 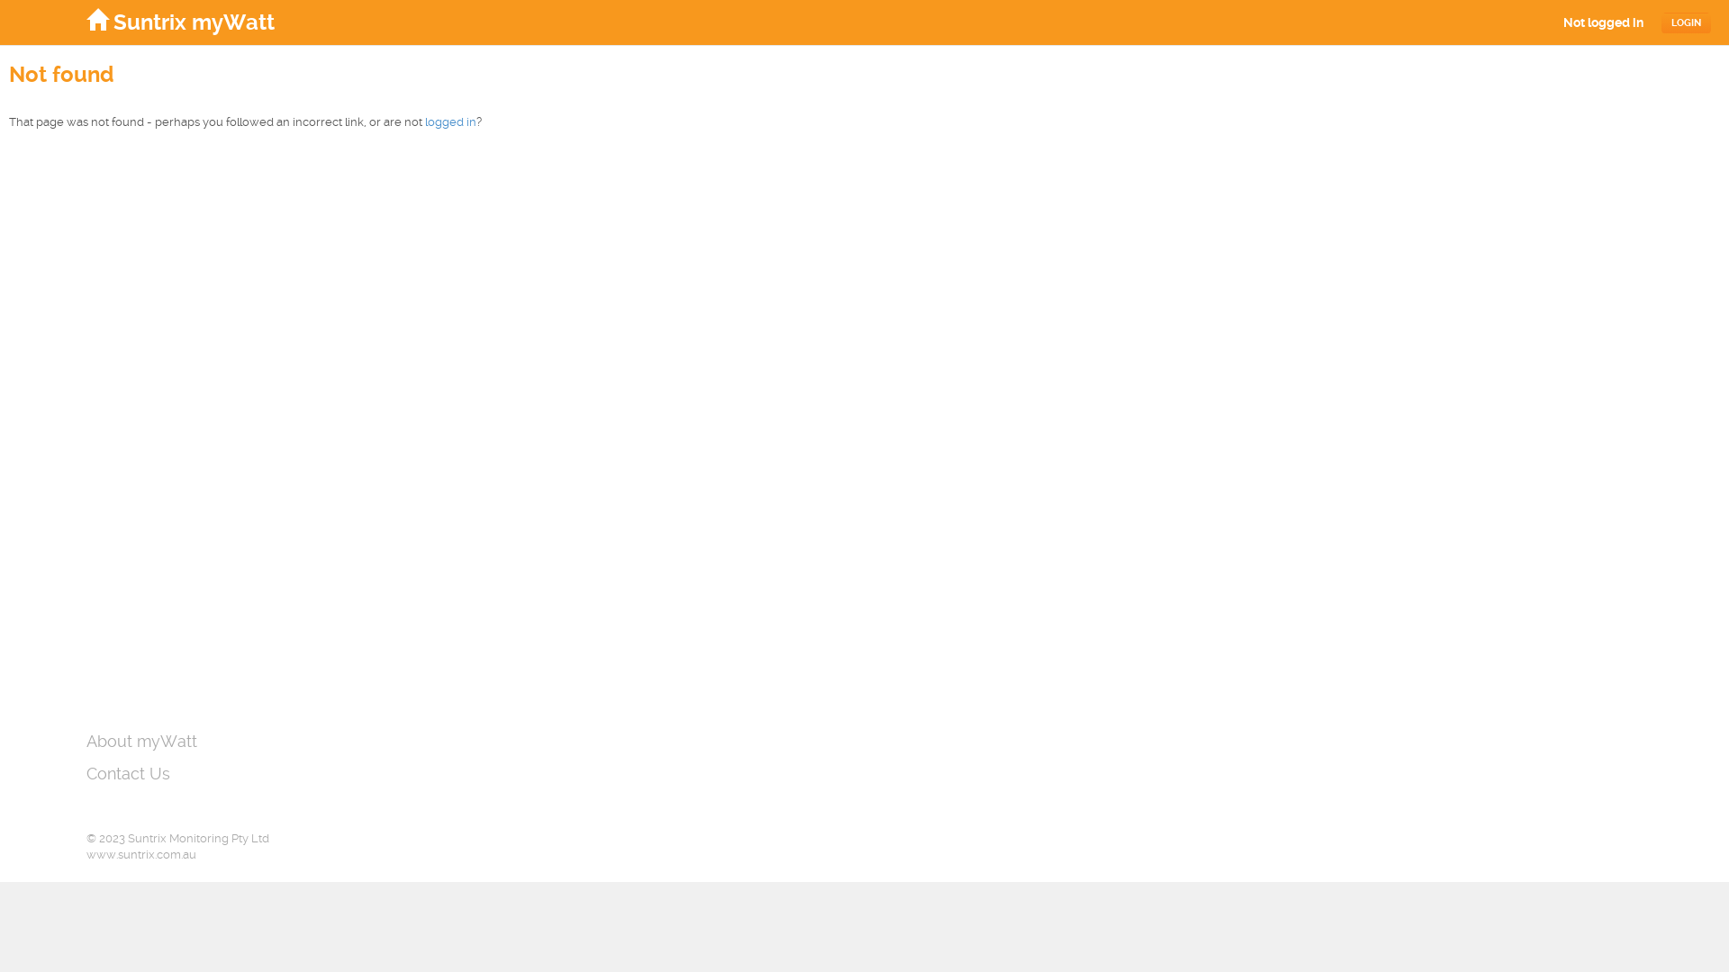 I want to click on  Suntrix myWatt, so click(x=180, y=22).